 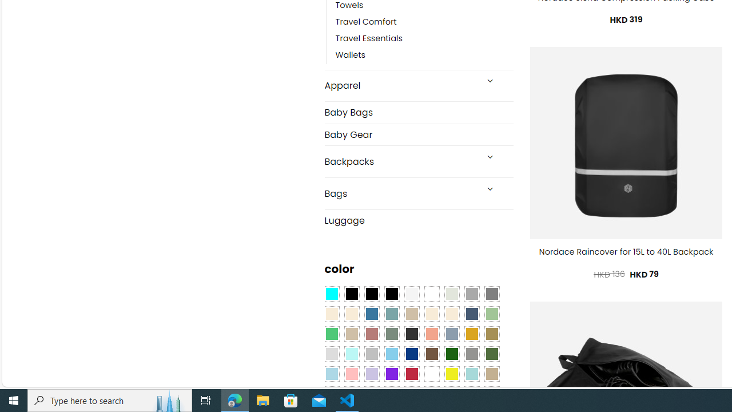 What do you see at coordinates (419, 134) in the screenshot?
I see `Baby Gear` at bounding box center [419, 134].